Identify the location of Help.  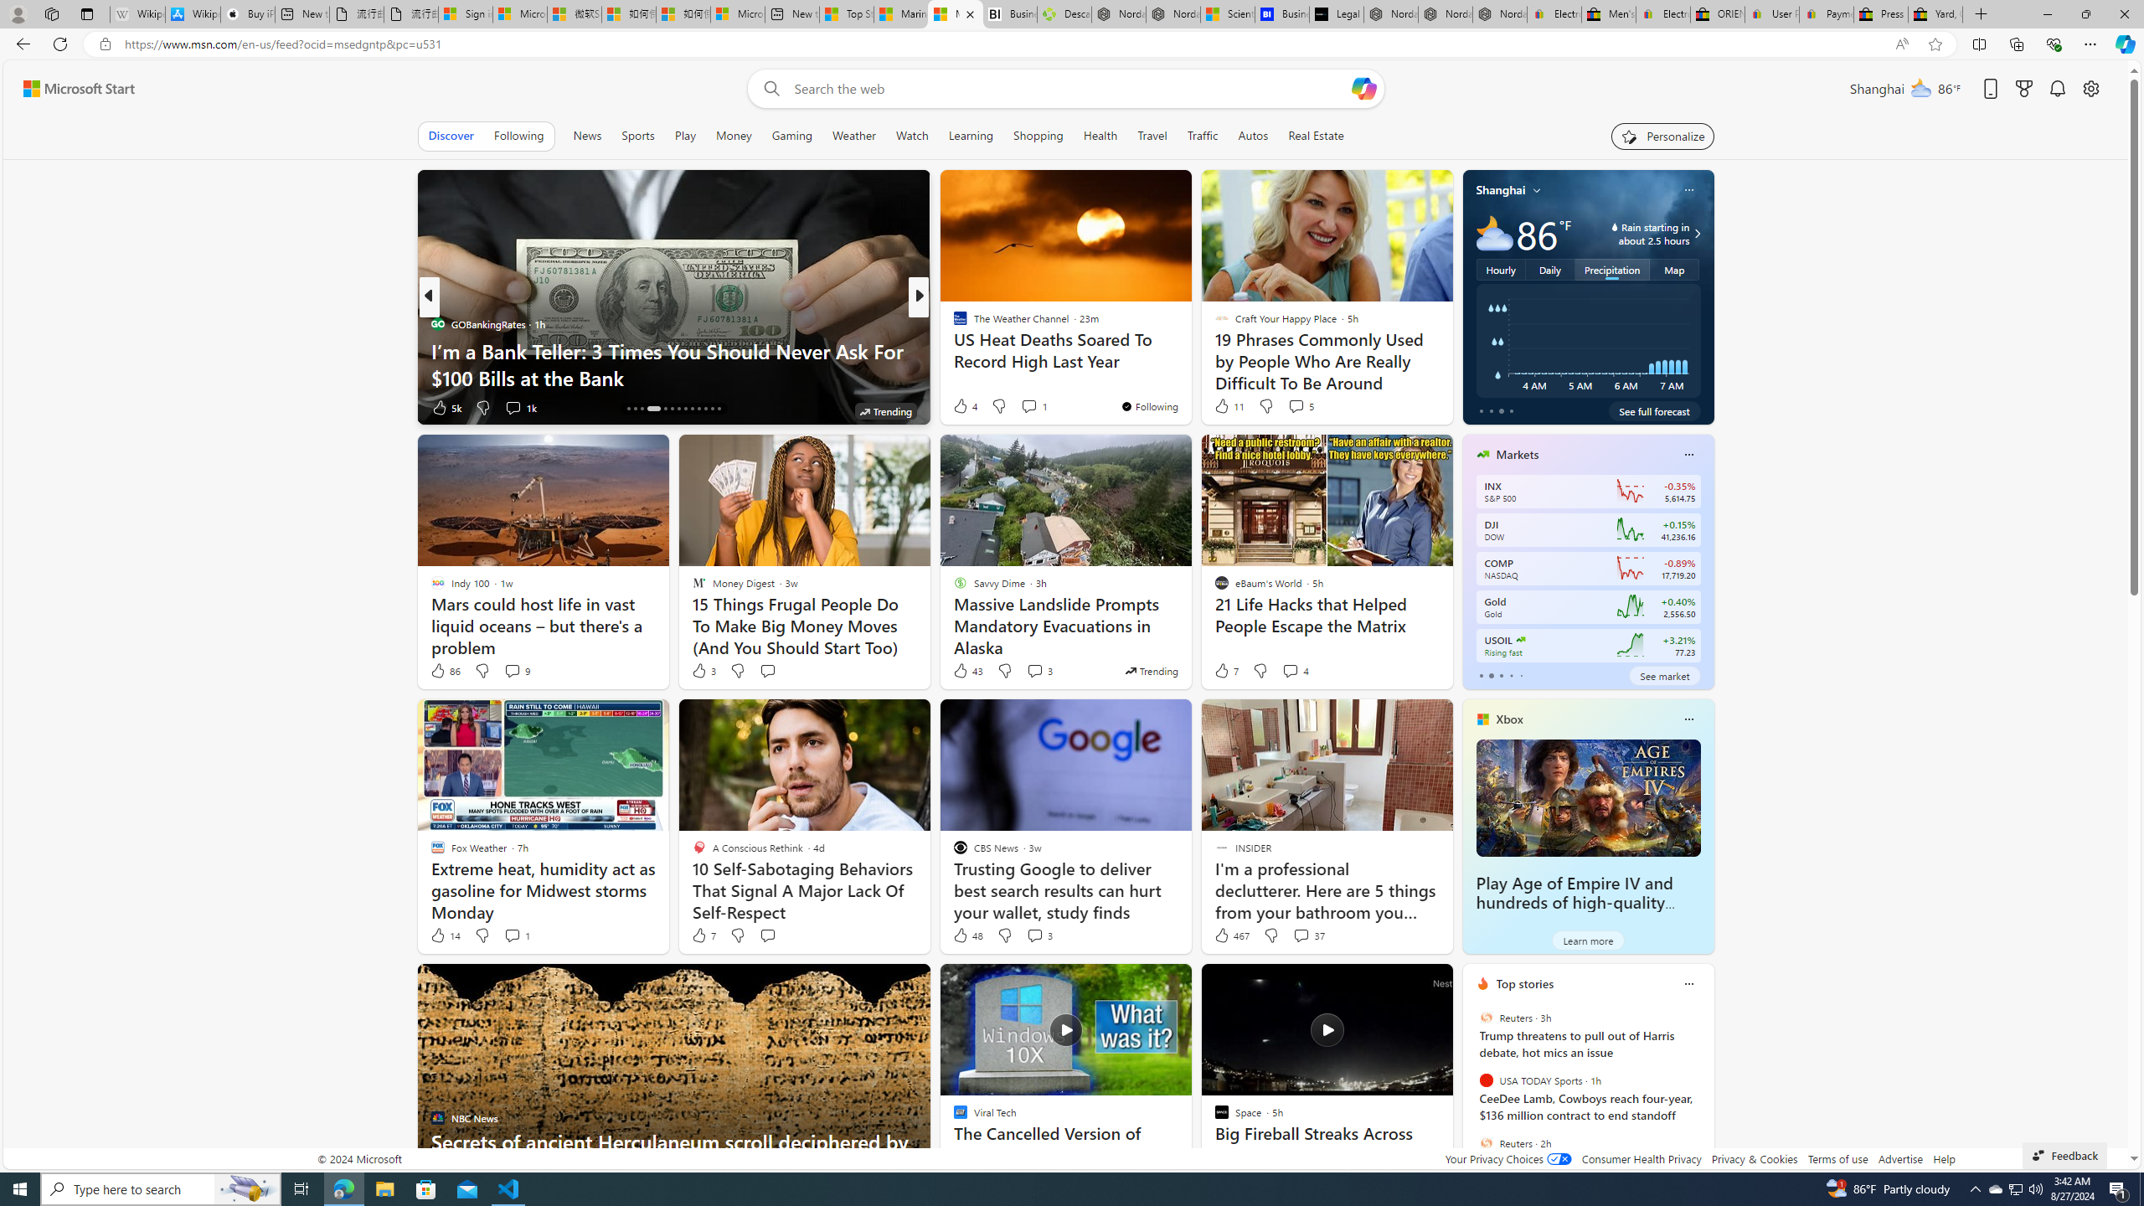
(1945, 1159).